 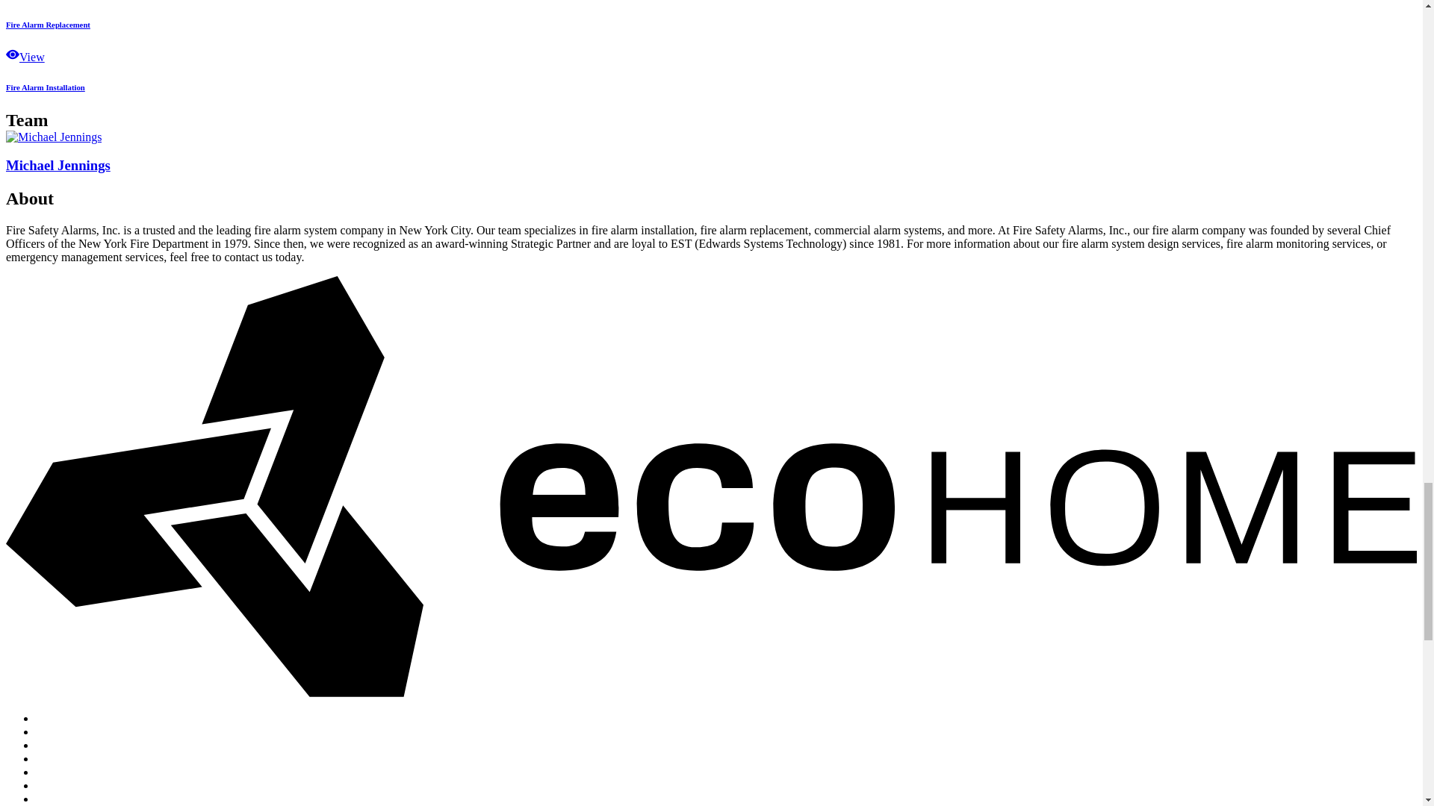 I want to click on Michael Jennings, so click(x=54, y=137).